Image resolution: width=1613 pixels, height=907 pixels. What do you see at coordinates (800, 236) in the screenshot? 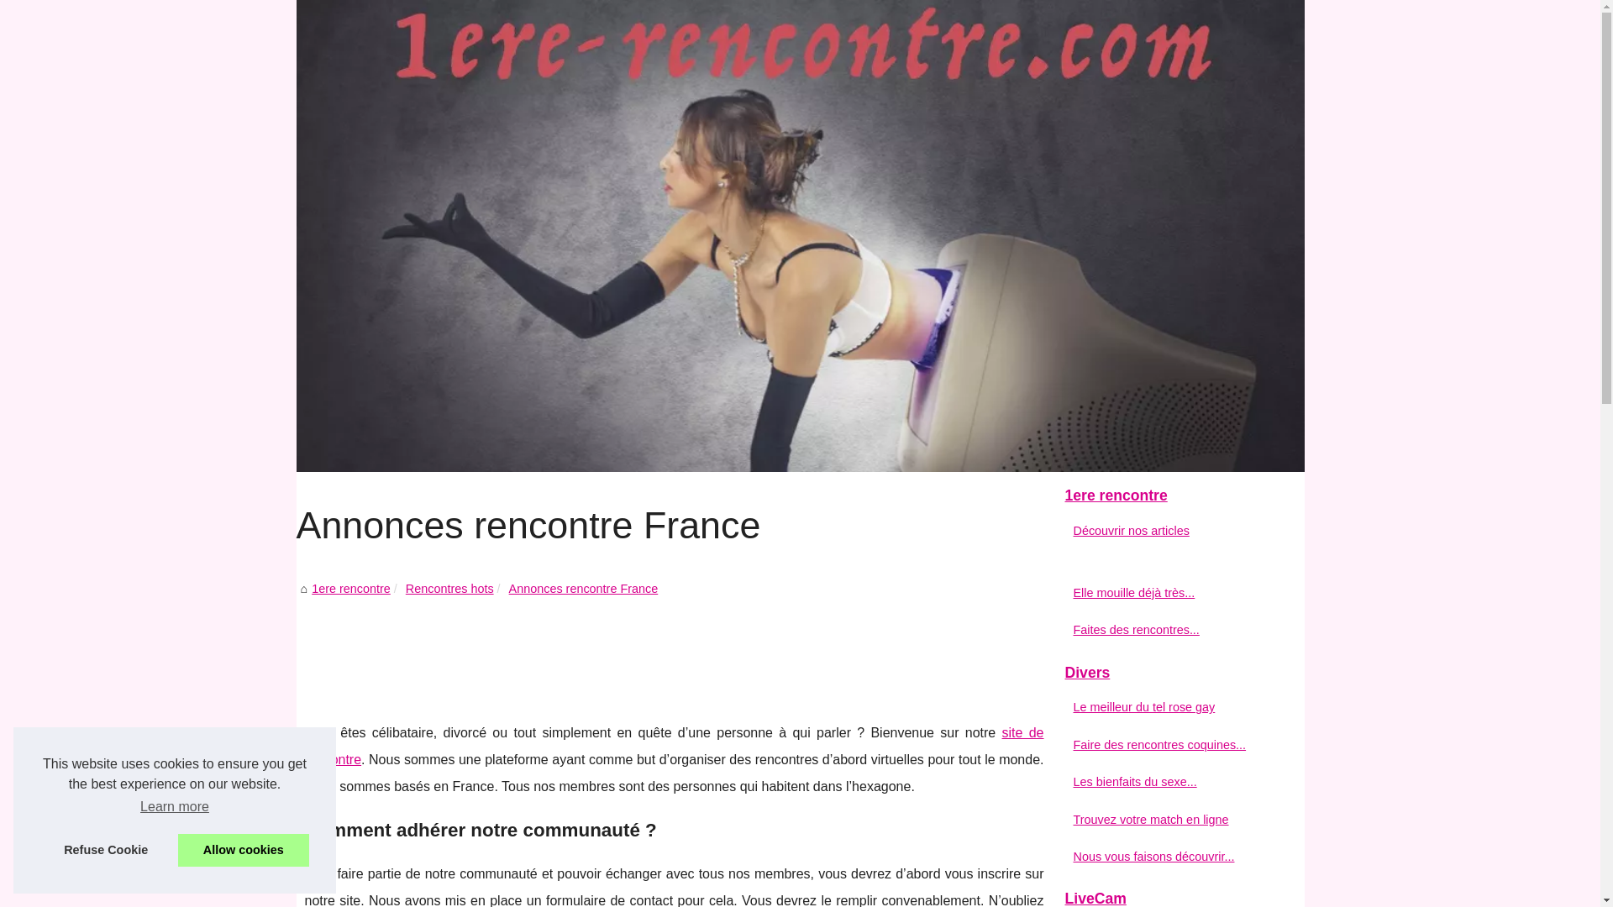
I see `1ere rencontre` at bounding box center [800, 236].